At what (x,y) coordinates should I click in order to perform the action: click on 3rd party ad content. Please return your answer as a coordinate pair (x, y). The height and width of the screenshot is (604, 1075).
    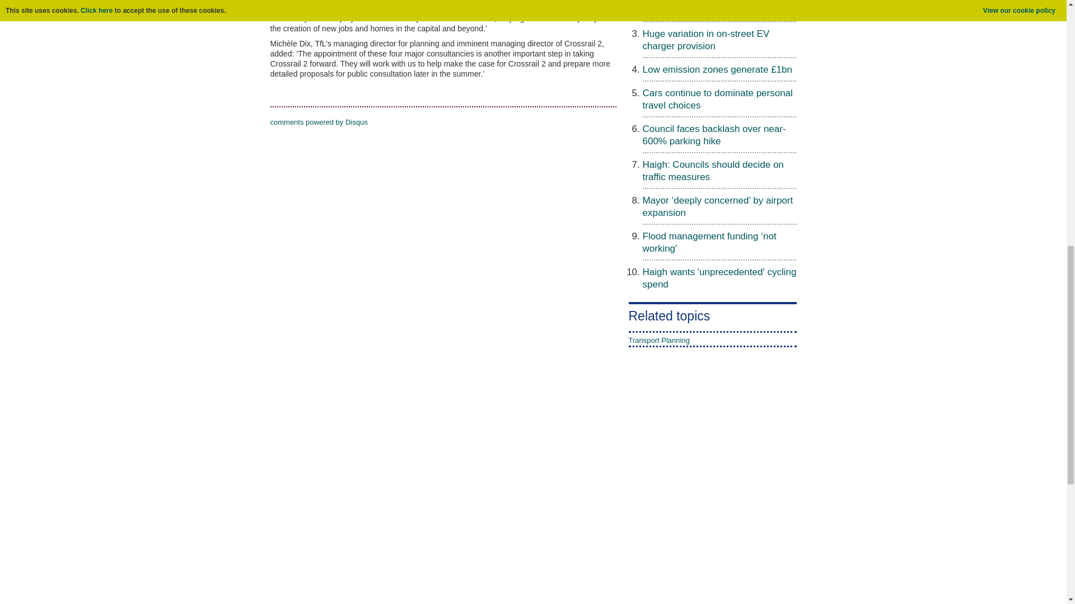
    Looking at the image, I should click on (532, 579).